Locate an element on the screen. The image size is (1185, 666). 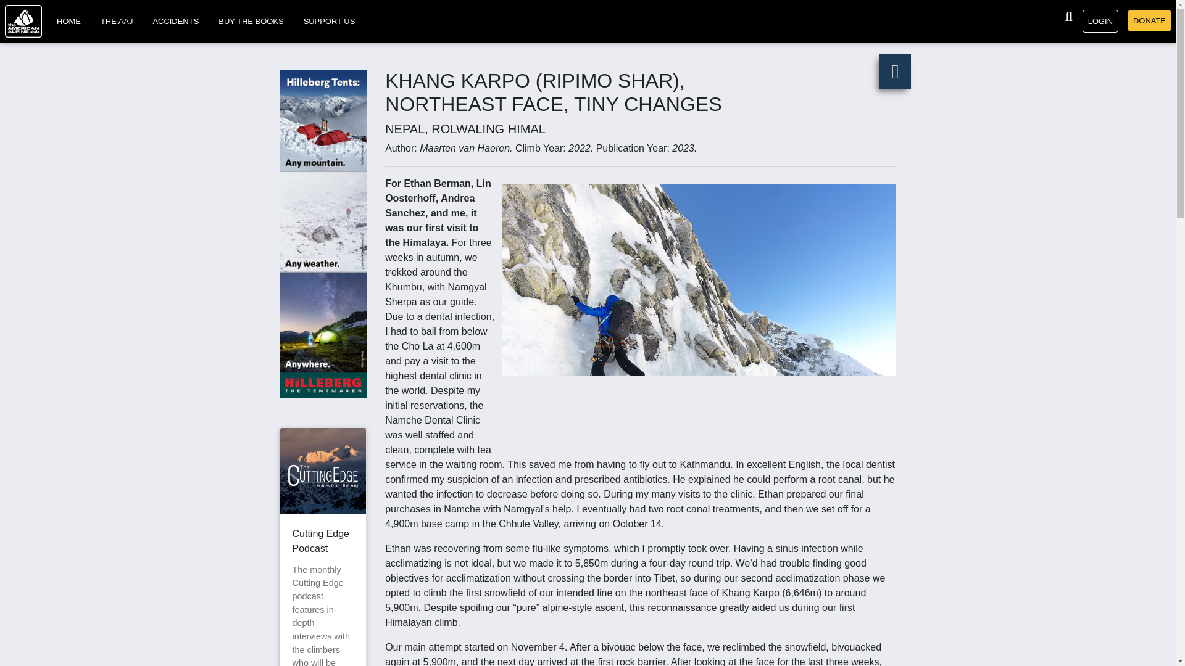
BUY THE BOOKS is located at coordinates (251, 21).